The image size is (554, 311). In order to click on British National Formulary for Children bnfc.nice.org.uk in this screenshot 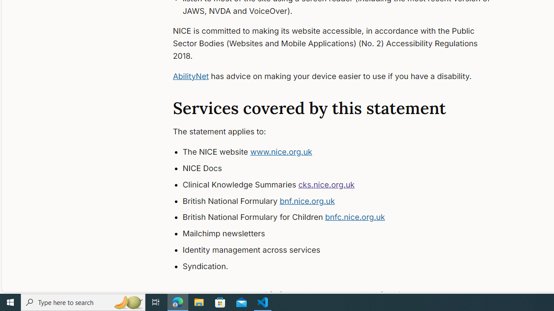, I will do `click(345, 218)`.